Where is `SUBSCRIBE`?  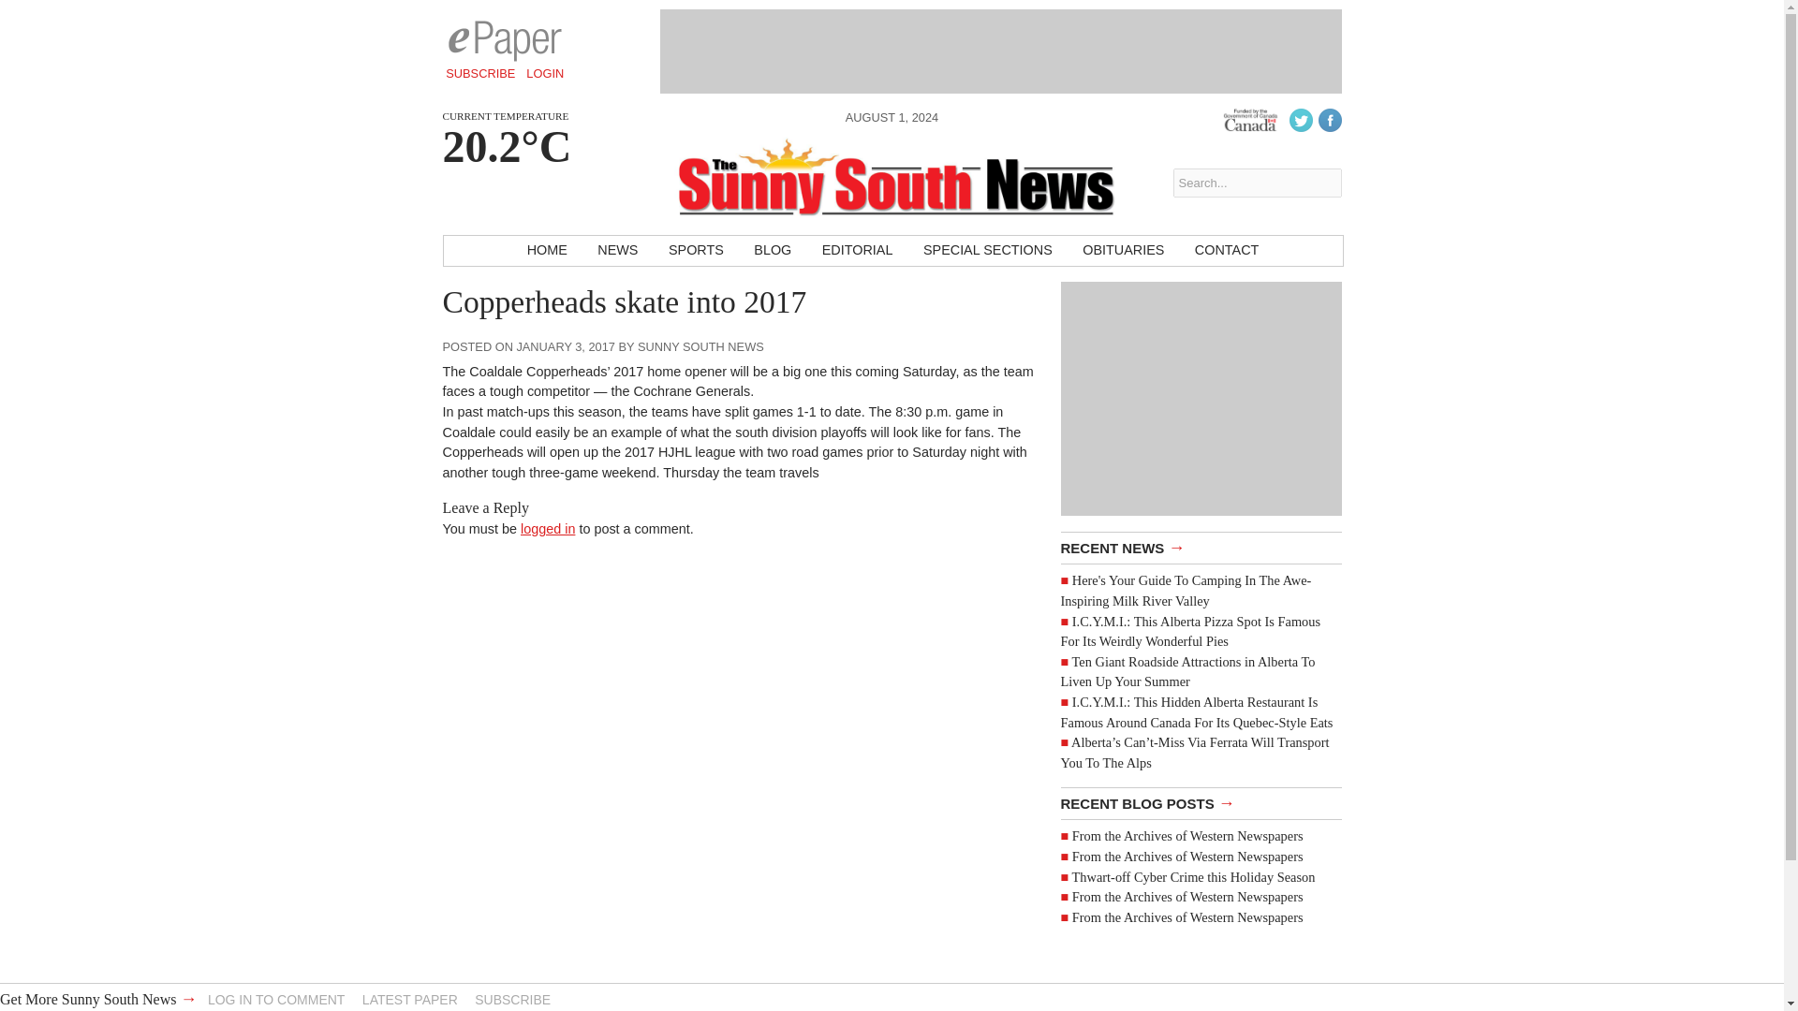 SUBSCRIBE is located at coordinates (480, 73).